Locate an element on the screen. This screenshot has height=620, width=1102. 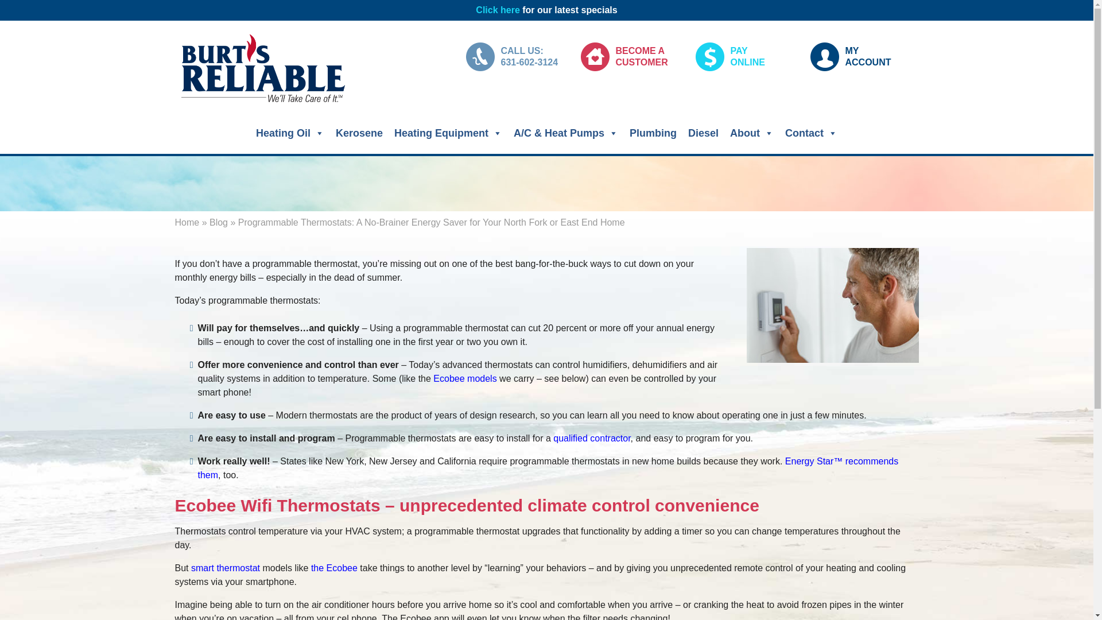
Plumbing is located at coordinates (497, 9).